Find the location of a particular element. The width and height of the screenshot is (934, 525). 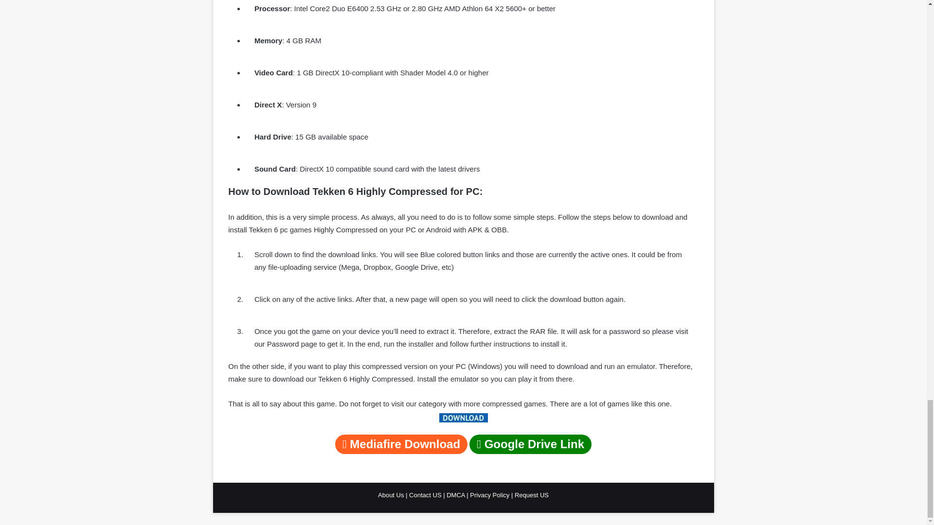

DMCA is located at coordinates (456, 495).